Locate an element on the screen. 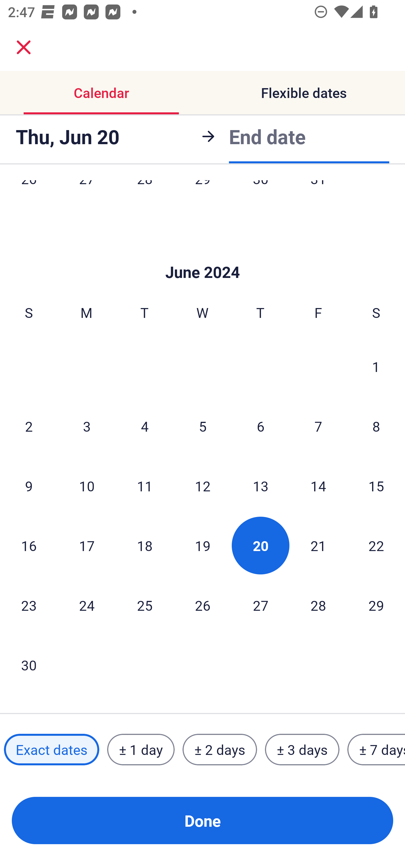 Image resolution: width=405 pixels, height=856 pixels. 8 Saturday, June 8, 2024 is located at coordinates (376, 426).